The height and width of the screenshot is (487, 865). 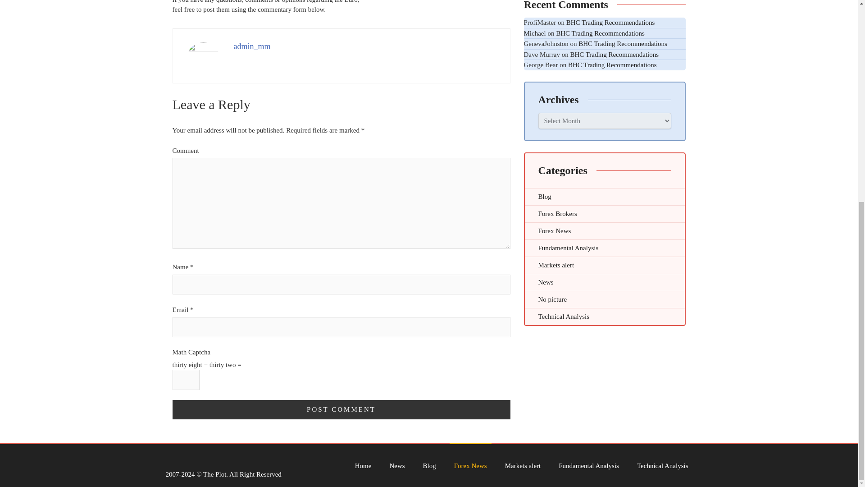 I want to click on Blog, so click(x=605, y=196).